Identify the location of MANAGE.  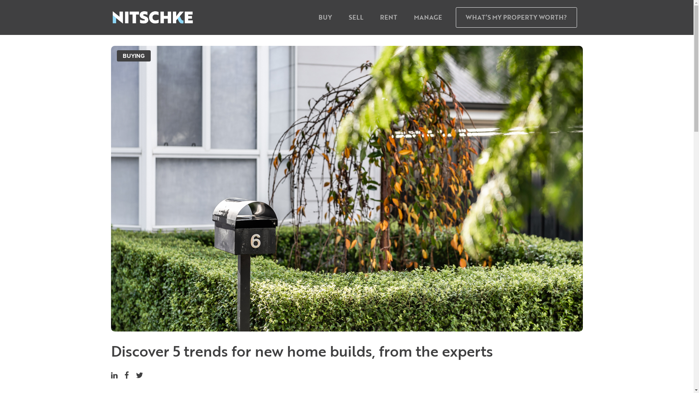
(428, 17).